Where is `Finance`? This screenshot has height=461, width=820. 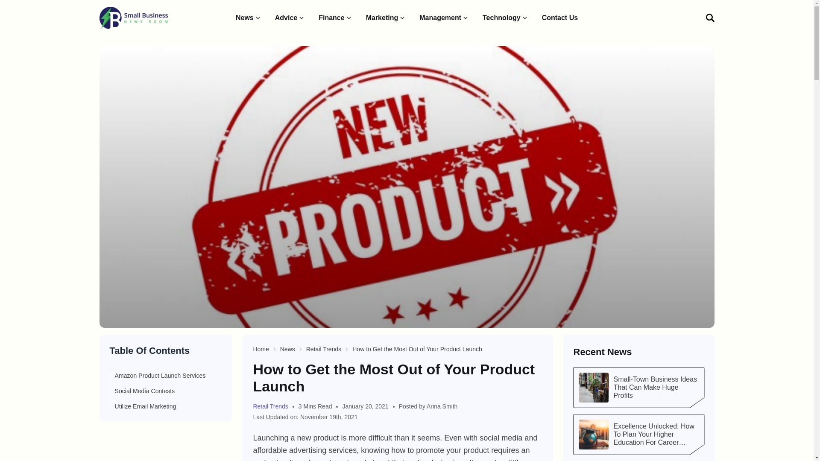
Finance is located at coordinates (335, 18).